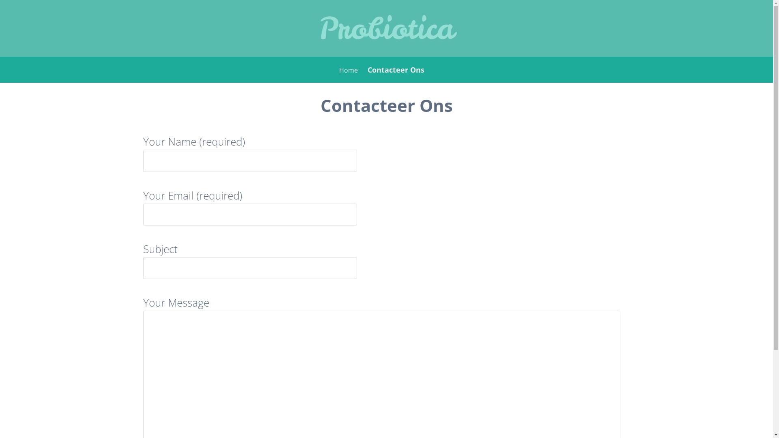 The height and width of the screenshot is (438, 779). Describe the element at coordinates (349, 70) in the screenshot. I see `Home` at that location.